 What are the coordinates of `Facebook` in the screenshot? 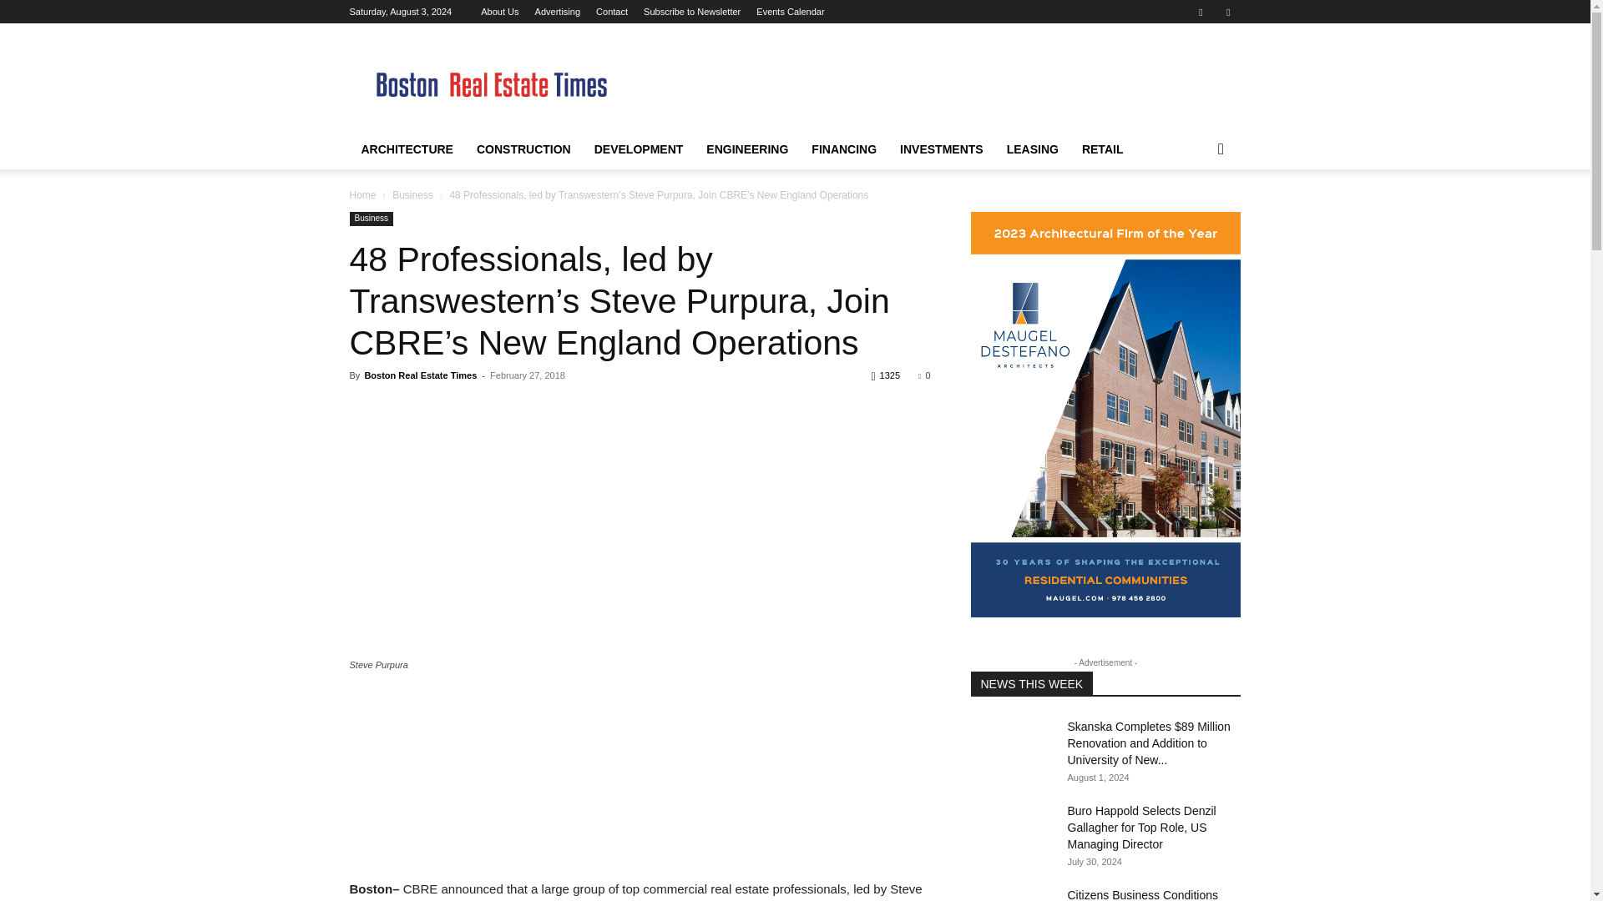 It's located at (1201, 12).